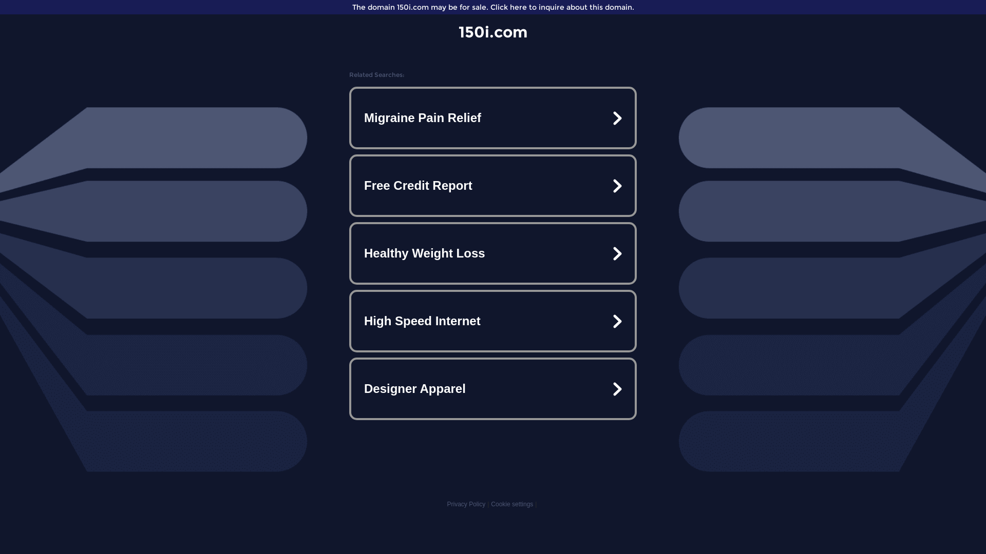  Describe the element at coordinates (493, 118) in the screenshot. I see `Migraine Pain Relief` at that location.